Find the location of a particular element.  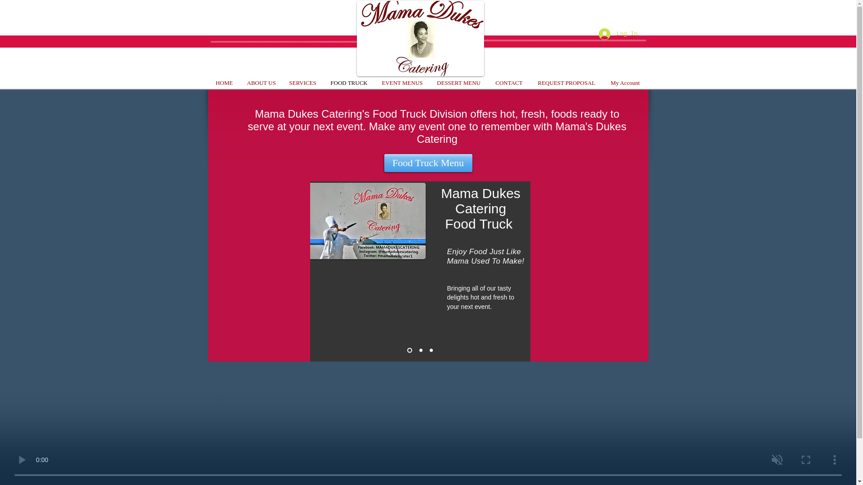

Mama Dukes Logo Site2.jpg is located at coordinates (421, 39).